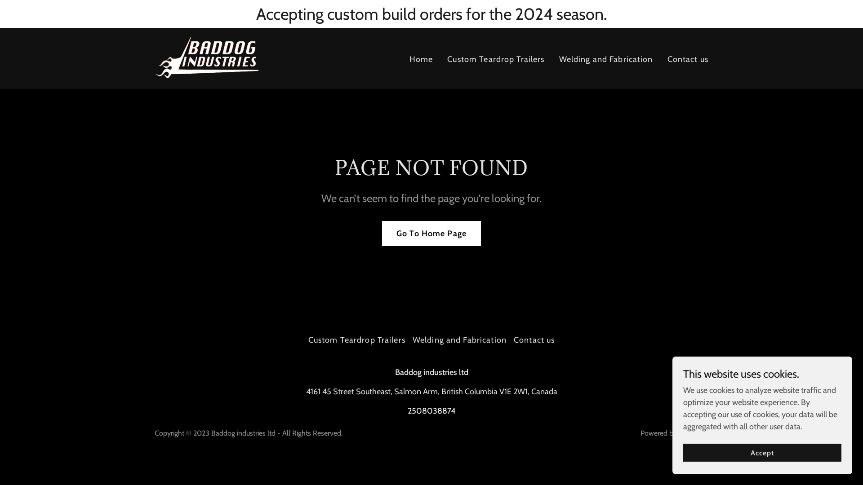 The height and width of the screenshot is (485, 863). What do you see at coordinates (762, 453) in the screenshot?
I see `Accept` at bounding box center [762, 453].